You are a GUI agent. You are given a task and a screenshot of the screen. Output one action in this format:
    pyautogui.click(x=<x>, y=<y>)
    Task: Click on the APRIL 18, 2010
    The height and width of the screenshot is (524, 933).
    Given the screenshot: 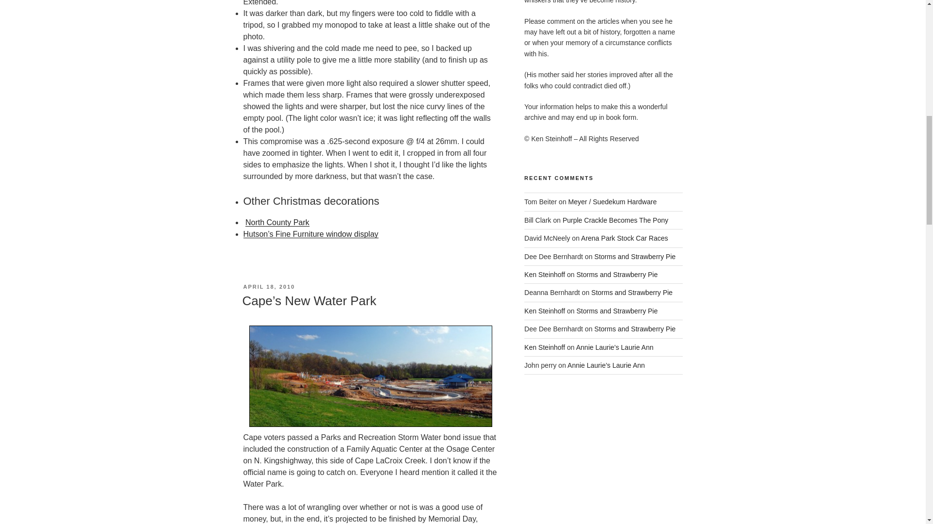 What is the action you would take?
    pyautogui.click(x=268, y=287)
    